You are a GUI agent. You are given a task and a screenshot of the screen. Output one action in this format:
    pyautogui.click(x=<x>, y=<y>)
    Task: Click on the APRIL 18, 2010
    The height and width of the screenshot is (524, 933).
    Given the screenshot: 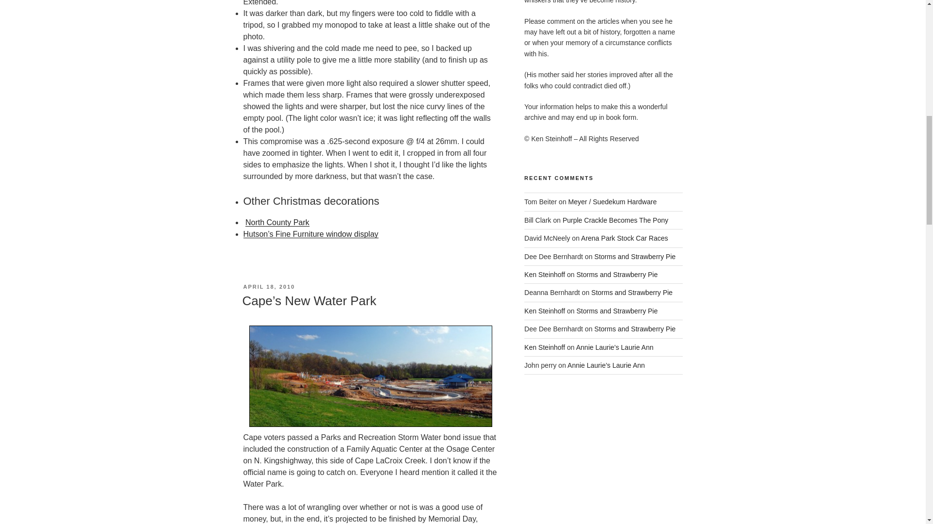 What is the action you would take?
    pyautogui.click(x=268, y=287)
    